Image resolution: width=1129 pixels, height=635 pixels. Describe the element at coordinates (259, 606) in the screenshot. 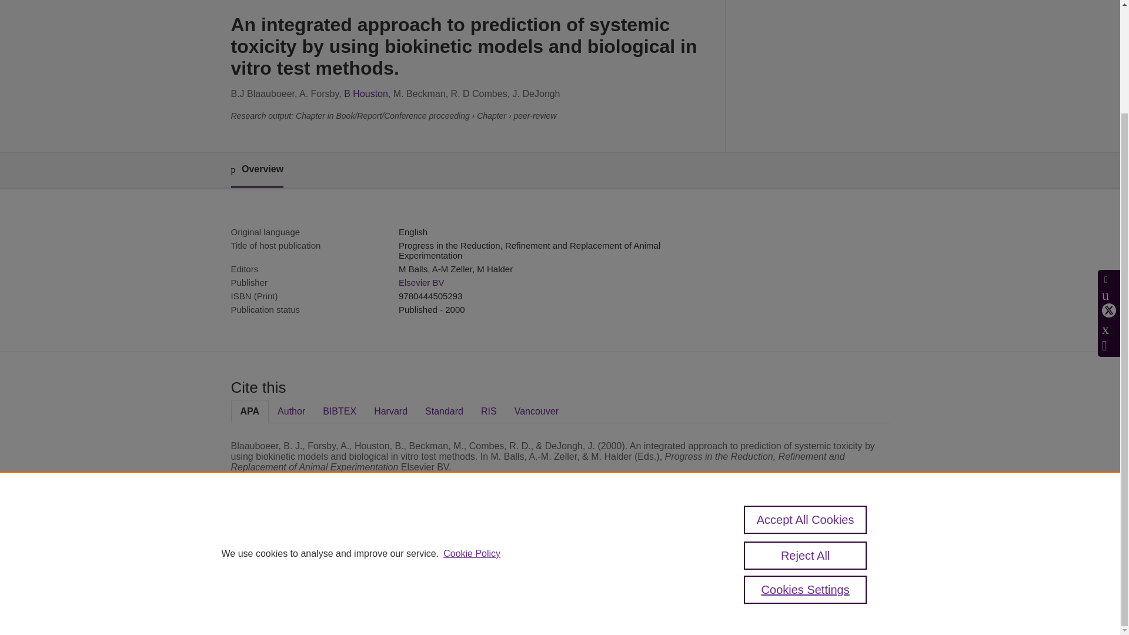

I see `Cookies Settings` at that location.